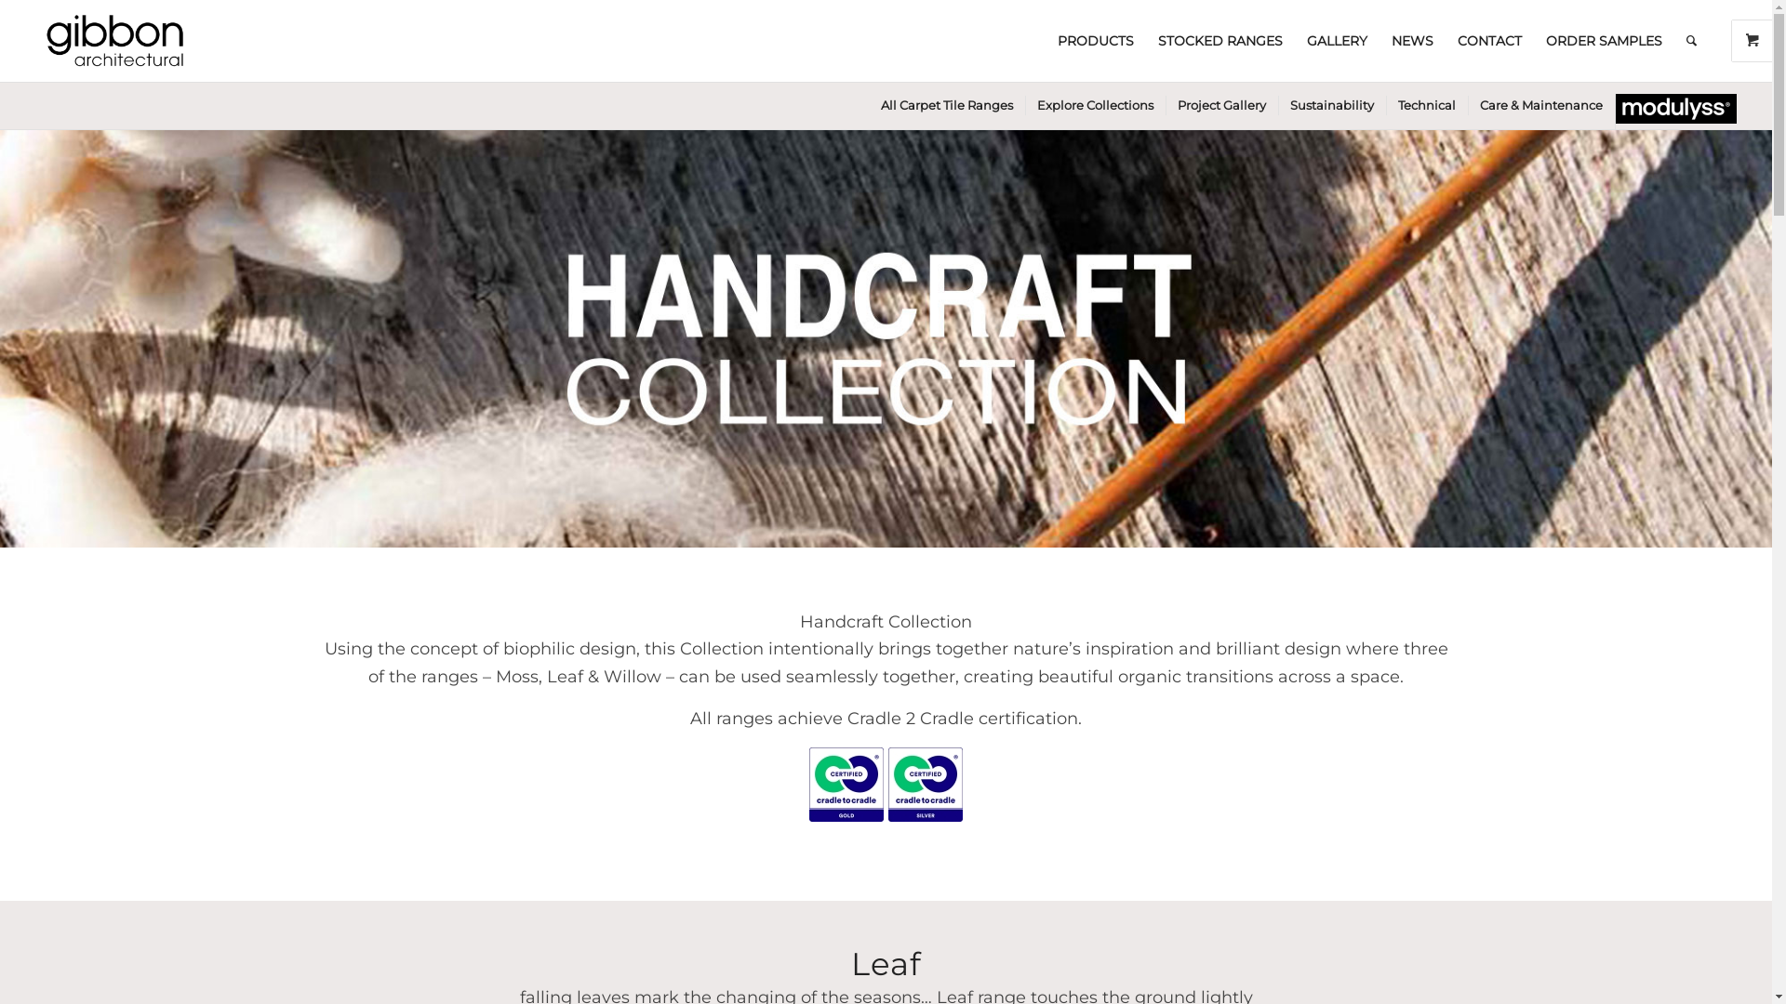 The image size is (1786, 1004). I want to click on Care & Maintenance, so click(1540, 106).